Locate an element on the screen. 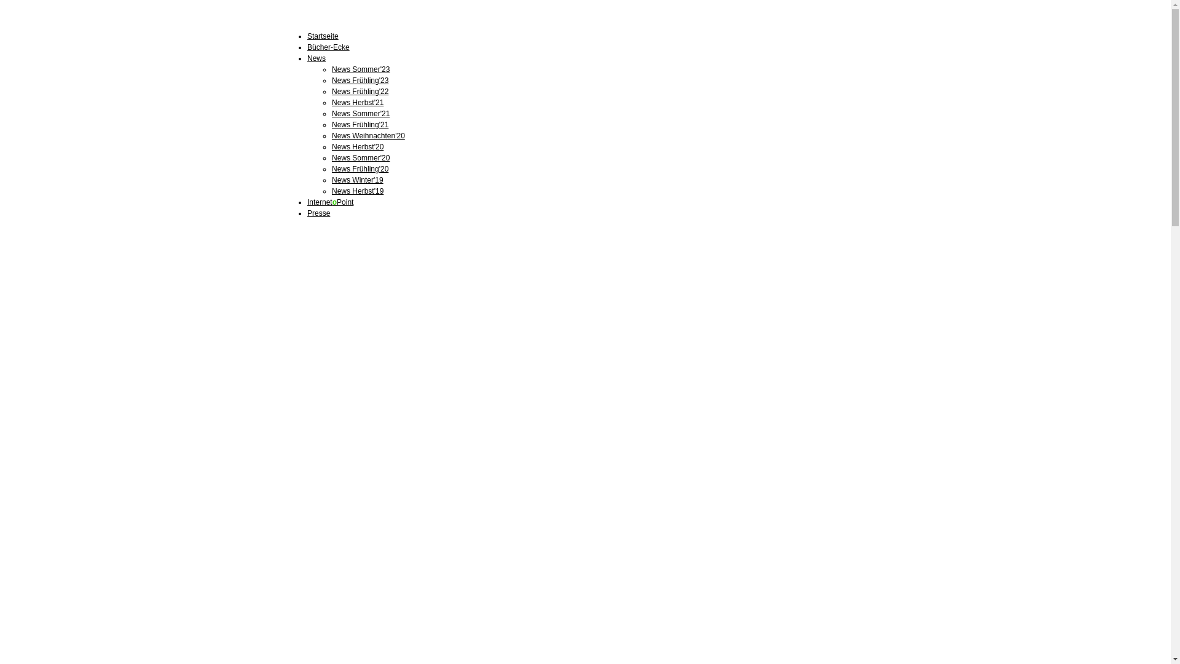 The image size is (1180, 664). News Sommer'21 is located at coordinates (361, 114).